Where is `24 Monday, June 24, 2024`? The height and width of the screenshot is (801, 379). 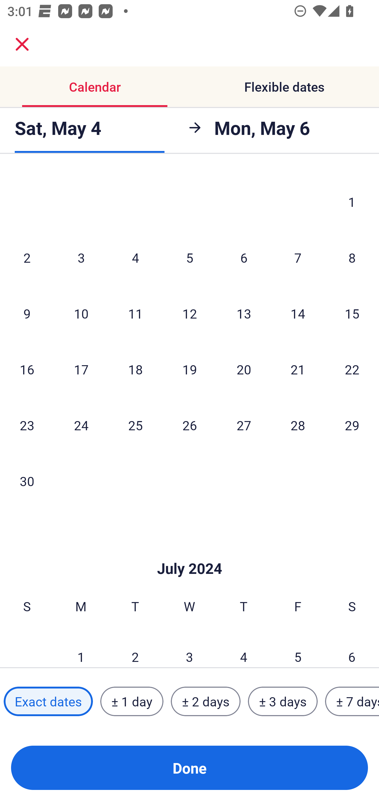
24 Monday, June 24, 2024 is located at coordinates (81, 425).